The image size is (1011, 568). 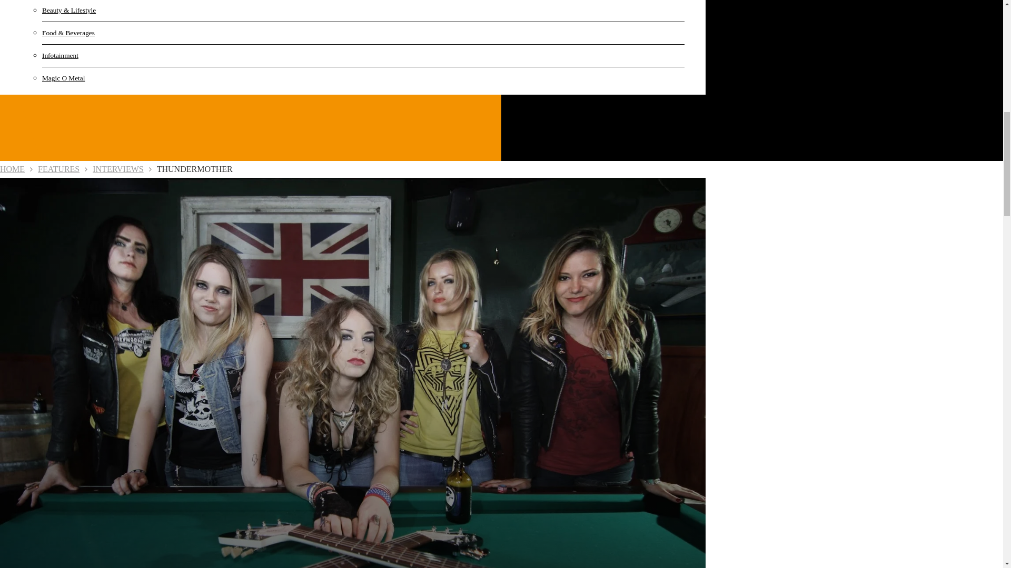 What do you see at coordinates (59, 169) in the screenshot?
I see `FEATURES` at bounding box center [59, 169].